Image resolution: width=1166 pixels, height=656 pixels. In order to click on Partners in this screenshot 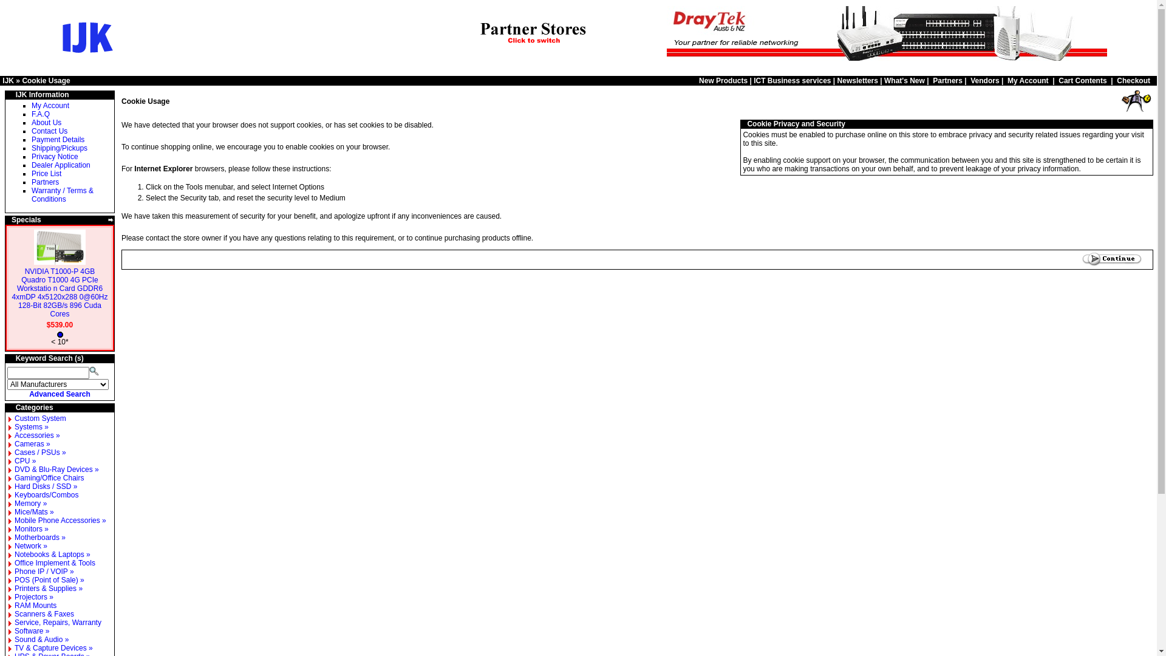, I will do `click(947, 81)`.